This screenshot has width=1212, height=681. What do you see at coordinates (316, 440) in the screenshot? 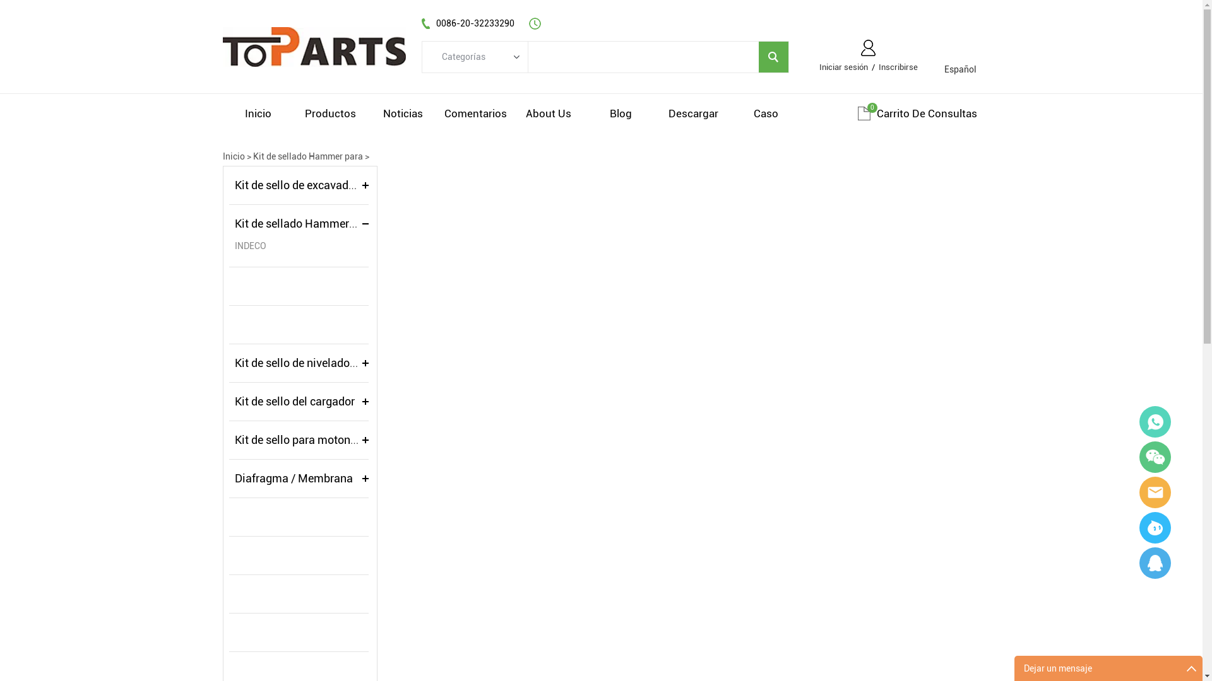
I see `Kit de sello para motoniveladora` at bounding box center [316, 440].